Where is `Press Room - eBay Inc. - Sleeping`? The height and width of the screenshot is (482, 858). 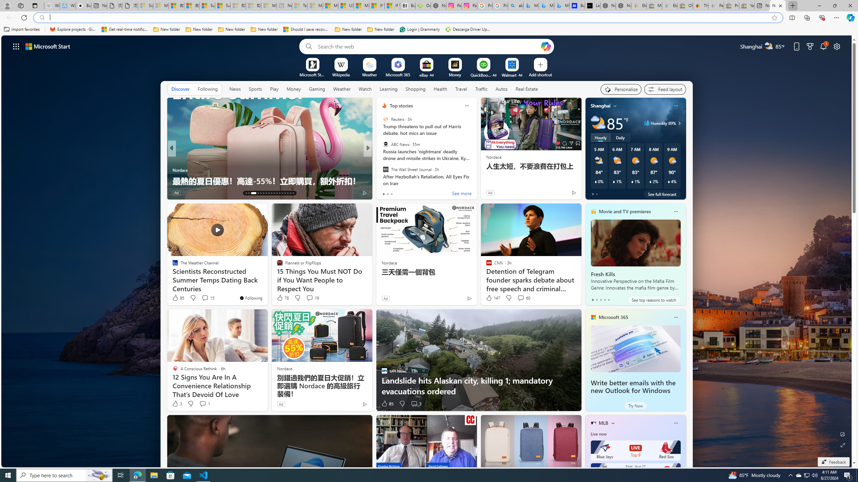 Press Room - eBay Inc. - Sleeping is located at coordinates (731, 6).